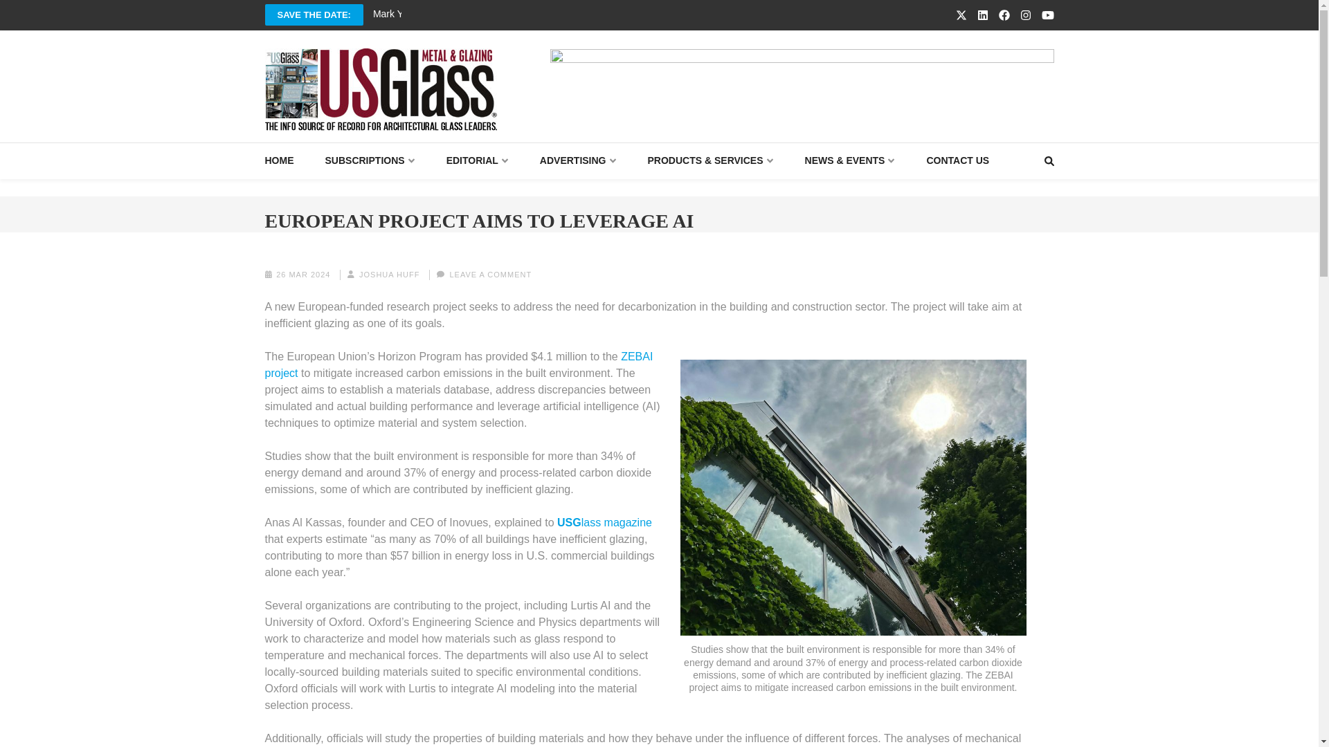 The height and width of the screenshot is (747, 1329). Describe the element at coordinates (478, 160) in the screenshot. I see `EDITORIAL` at that location.